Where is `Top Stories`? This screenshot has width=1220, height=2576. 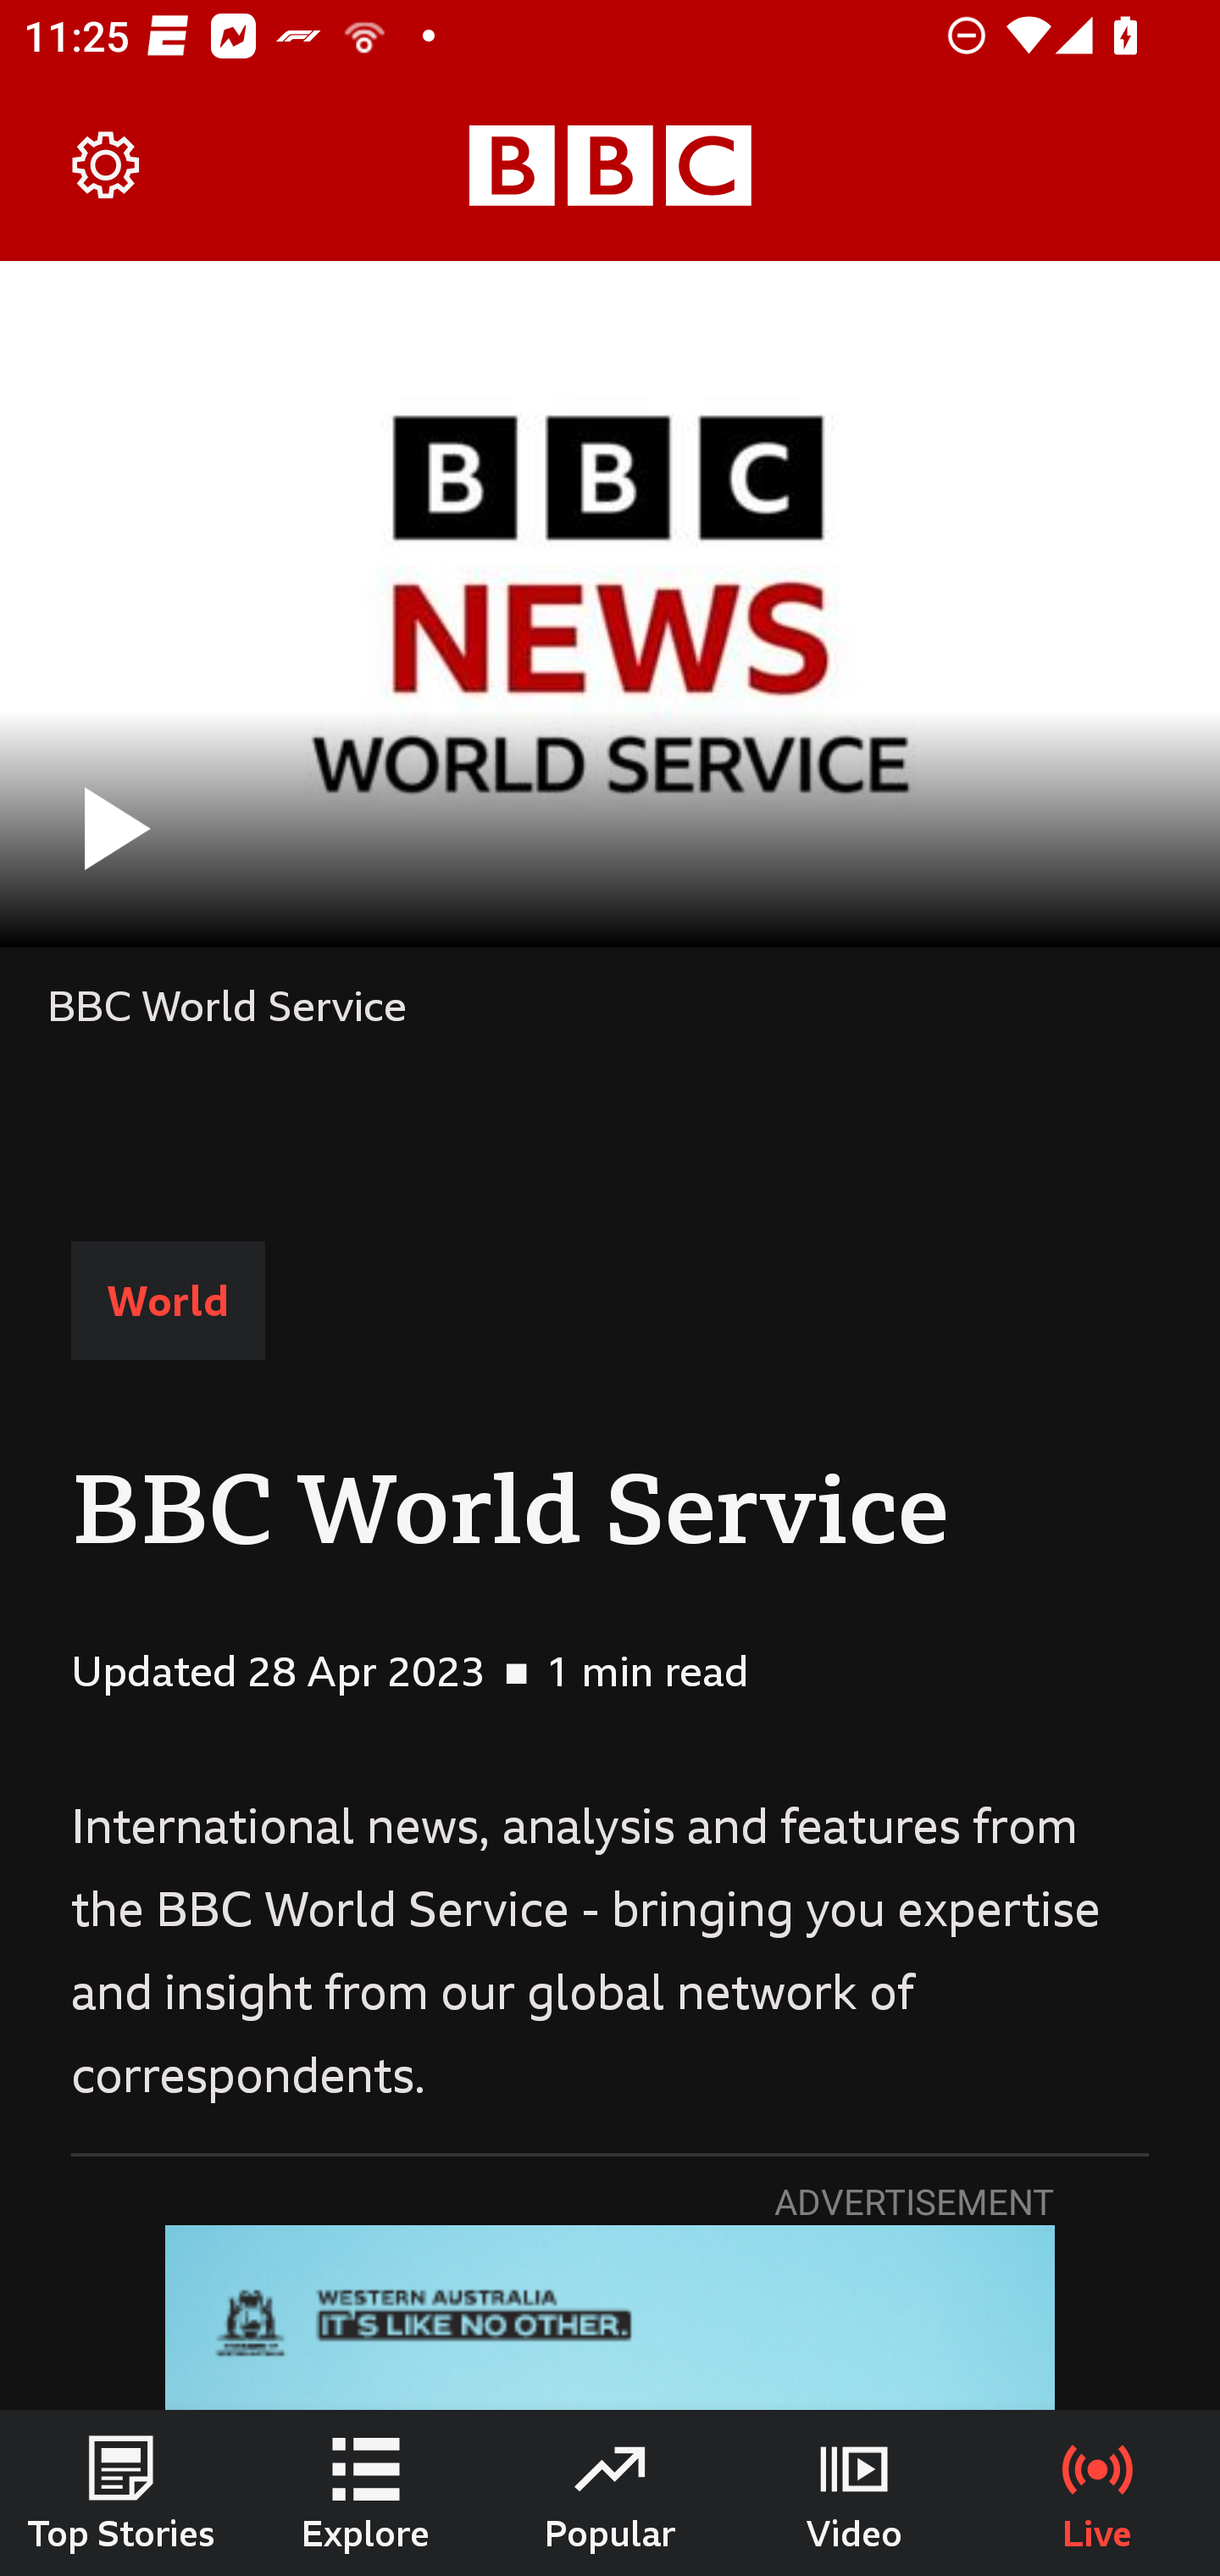 Top Stories is located at coordinates (122, 2493).